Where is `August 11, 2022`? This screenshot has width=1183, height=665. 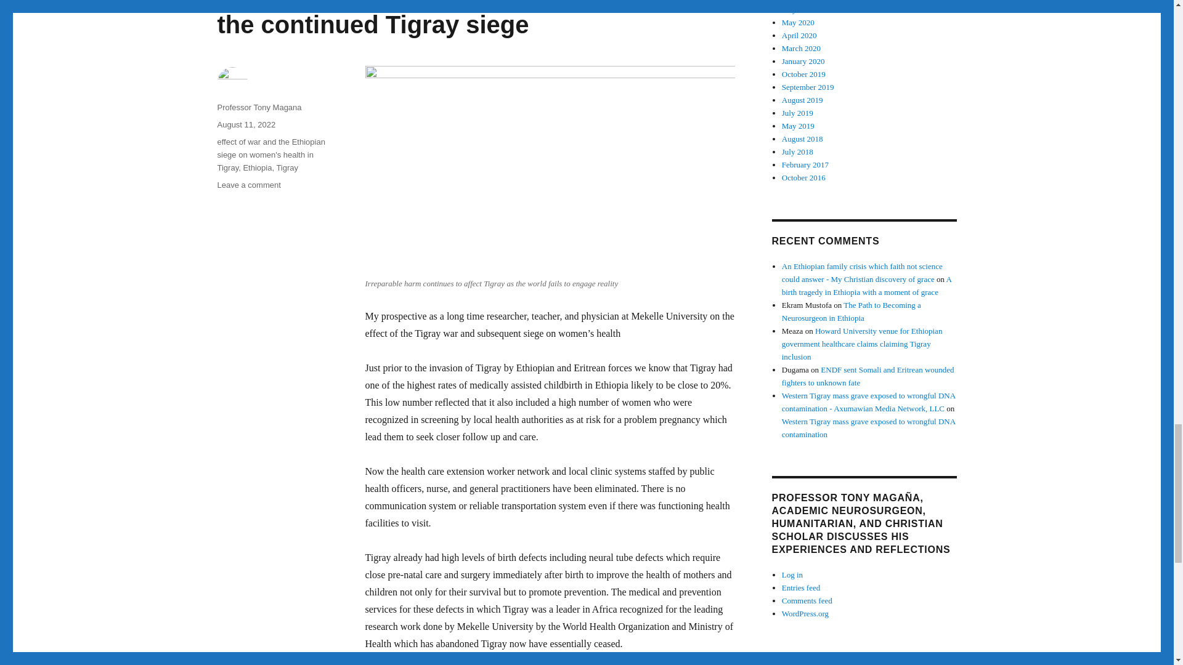
August 11, 2022 is located at coordinates (246, 124).